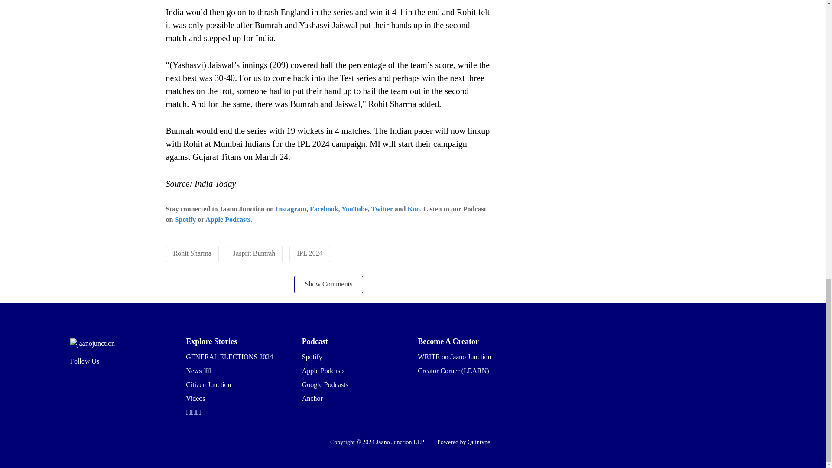 This screenshot has height=468, width=832. I want to click on Show Comments, so click(329, 284).